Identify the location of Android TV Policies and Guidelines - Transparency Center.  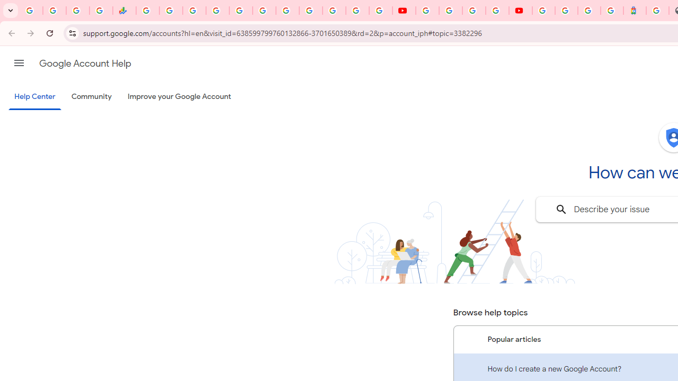
(287, 11).